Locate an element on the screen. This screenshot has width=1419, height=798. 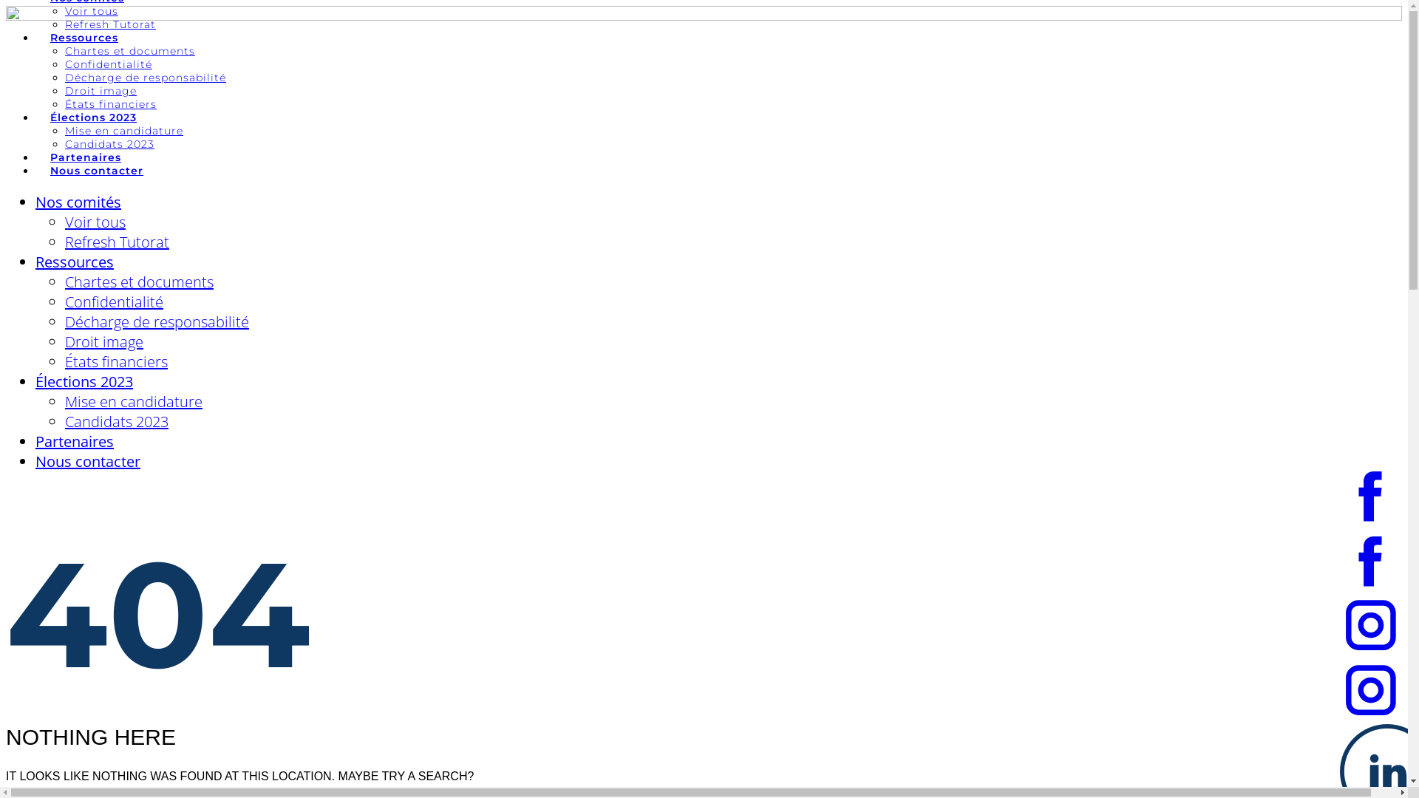
Nous contacter is located at coordinates (97, 171).